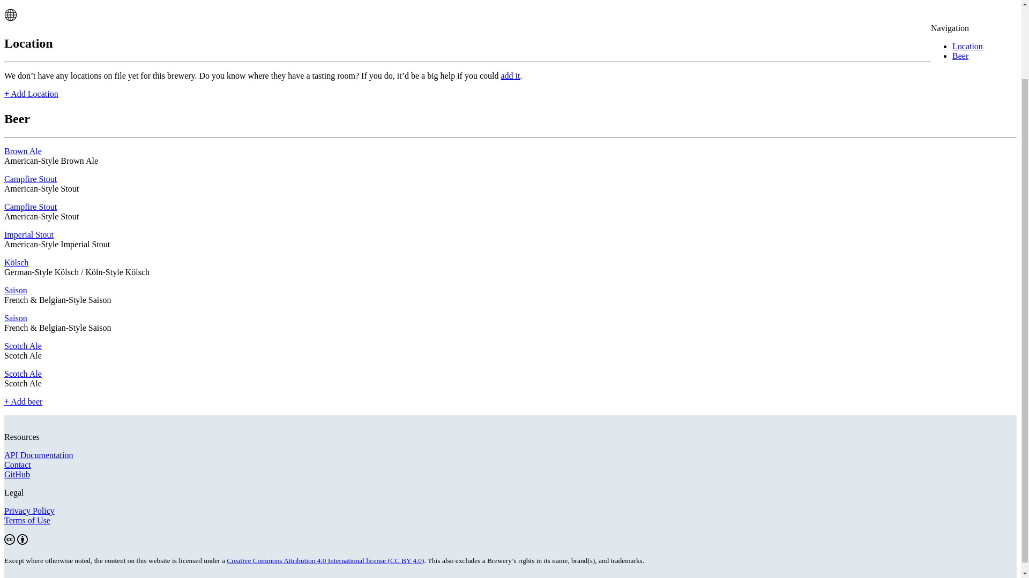 The width and height of the screenshot is (1029, 578). What do you see at coordinates (30, 207) in the screenshot?
I see `Campfire Stout` at bounding box center [30, 207].